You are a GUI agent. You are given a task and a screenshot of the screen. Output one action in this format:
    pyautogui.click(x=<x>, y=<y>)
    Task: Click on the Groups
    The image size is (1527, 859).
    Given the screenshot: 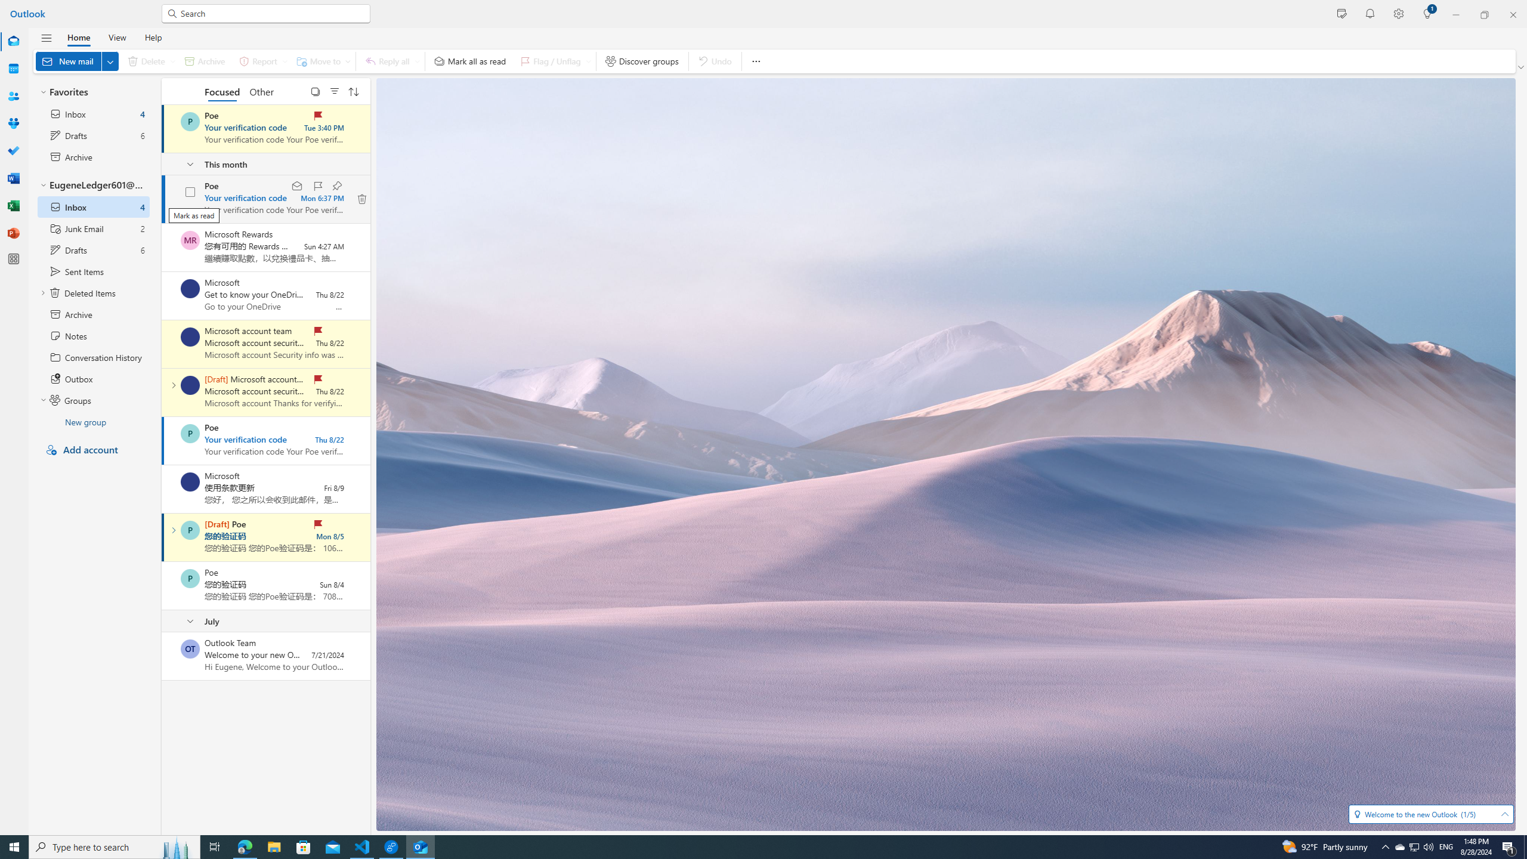 What is the action you would take?
    pyautogui.click(x=13, y=124)
    